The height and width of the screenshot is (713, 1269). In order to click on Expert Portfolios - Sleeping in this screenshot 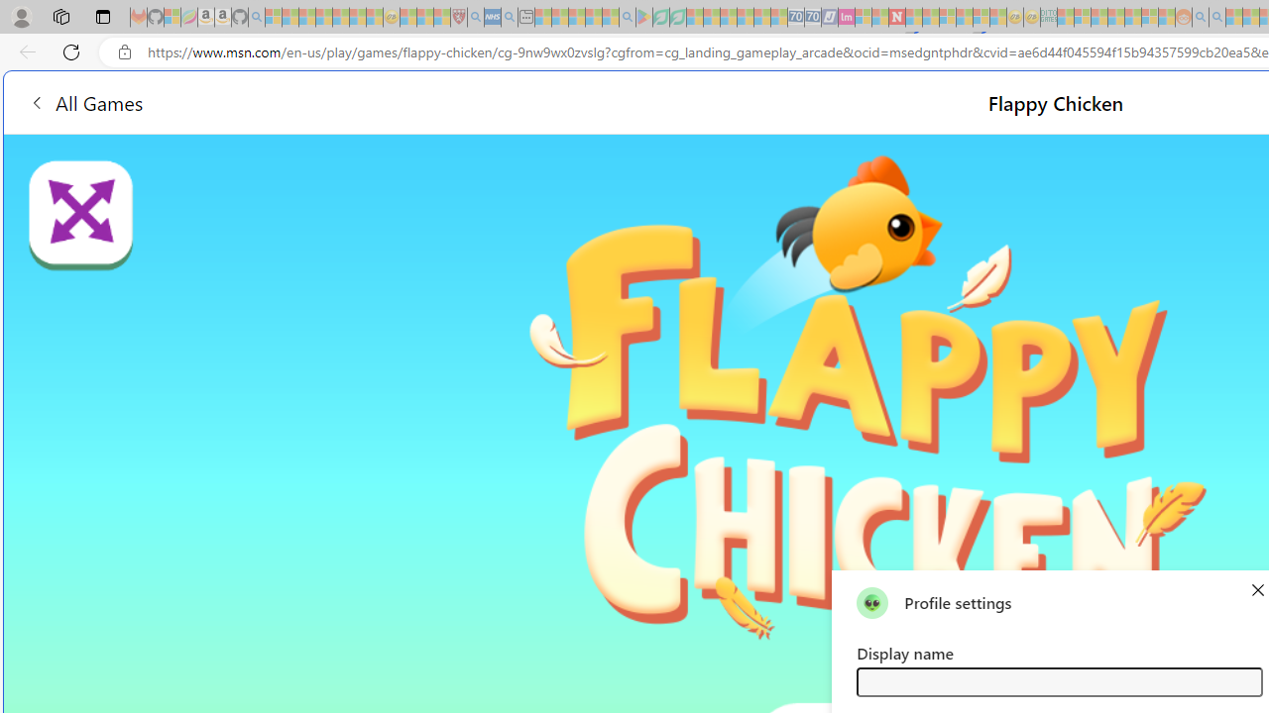, I will do `click(1116, 18)`.